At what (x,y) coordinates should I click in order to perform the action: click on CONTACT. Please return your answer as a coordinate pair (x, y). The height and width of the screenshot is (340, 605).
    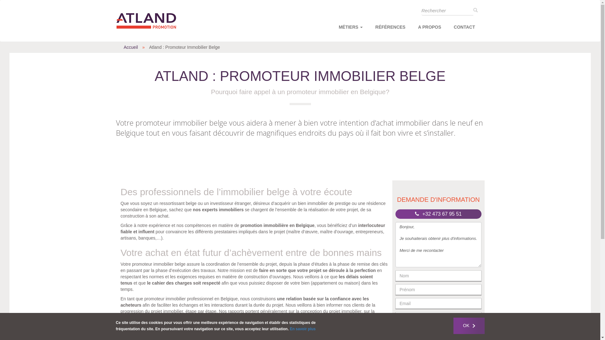
    Looking at the image, I should click on (464, 28).